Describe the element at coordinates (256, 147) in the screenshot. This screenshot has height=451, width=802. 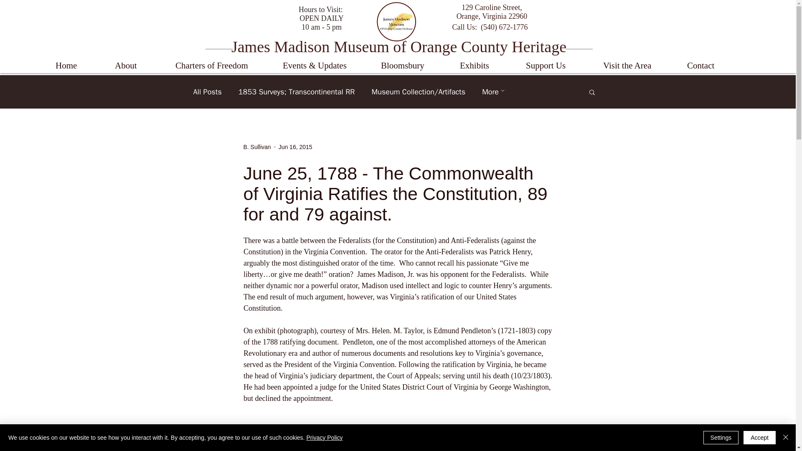
I see `B. Sullivan` at that location.